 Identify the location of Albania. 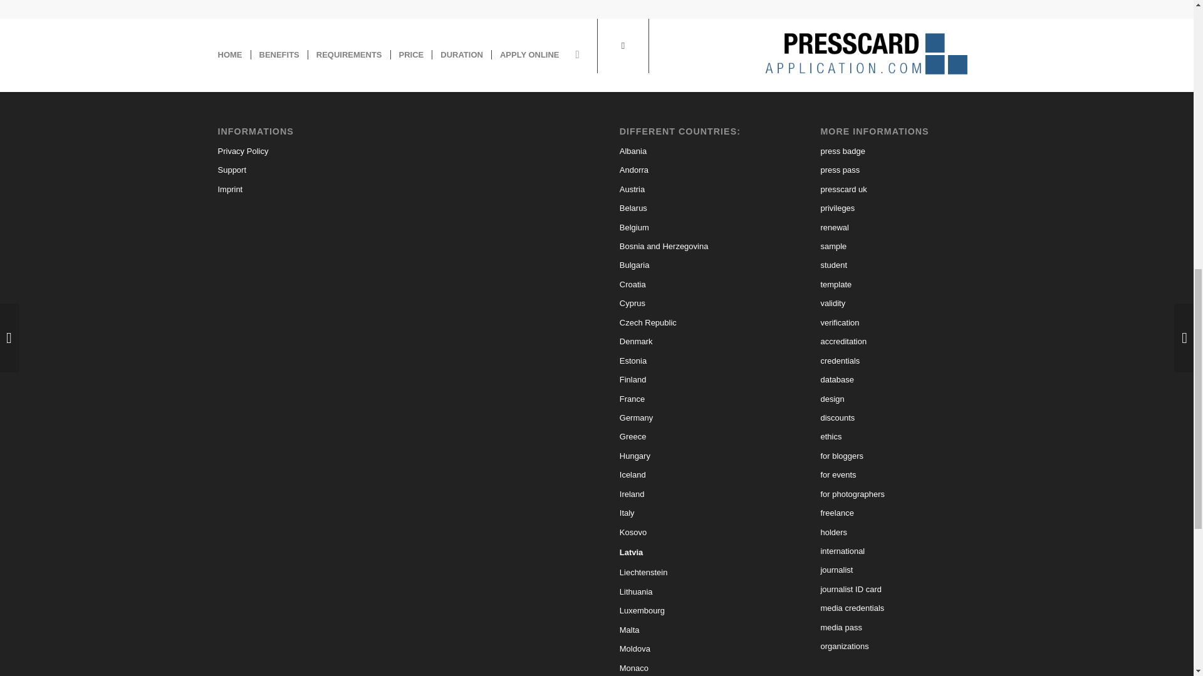
(697, 151).